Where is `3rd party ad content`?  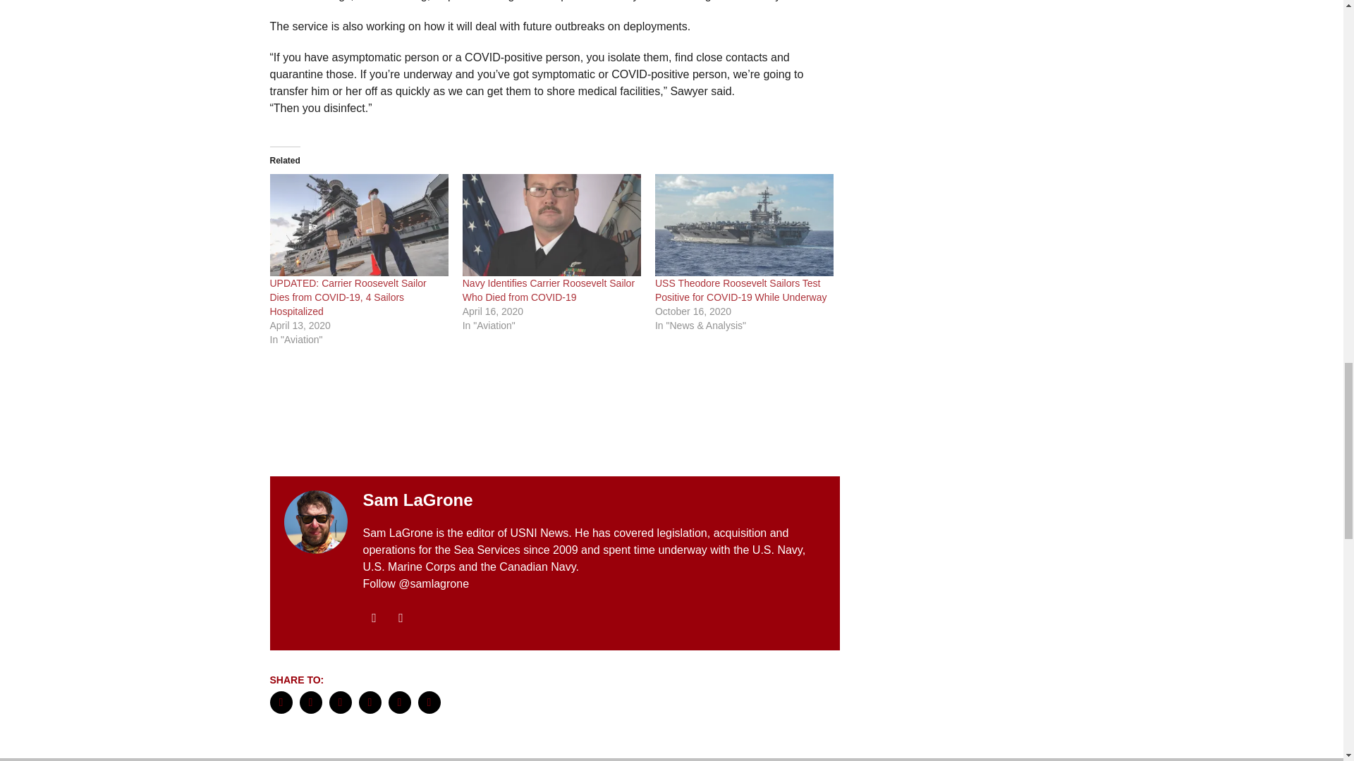
3rd party ad content is located at coordinates (554, 414).